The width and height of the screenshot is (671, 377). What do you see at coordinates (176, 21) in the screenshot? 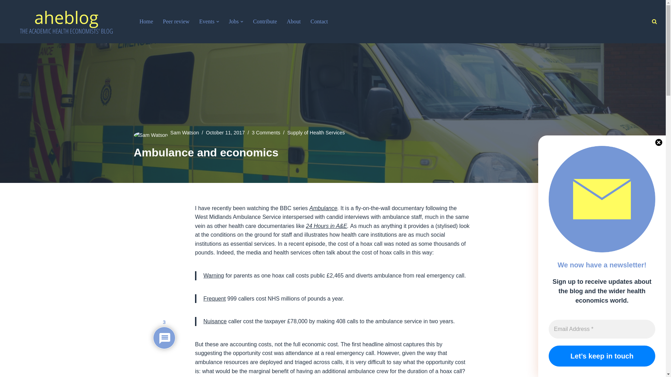
I see `Peer review` at bounding box center [176, 21].